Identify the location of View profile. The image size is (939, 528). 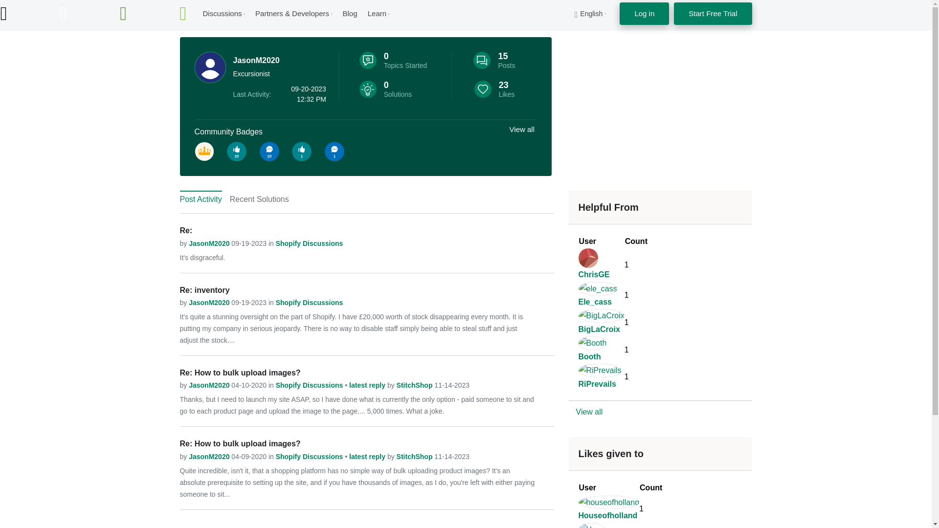
(209, 303).